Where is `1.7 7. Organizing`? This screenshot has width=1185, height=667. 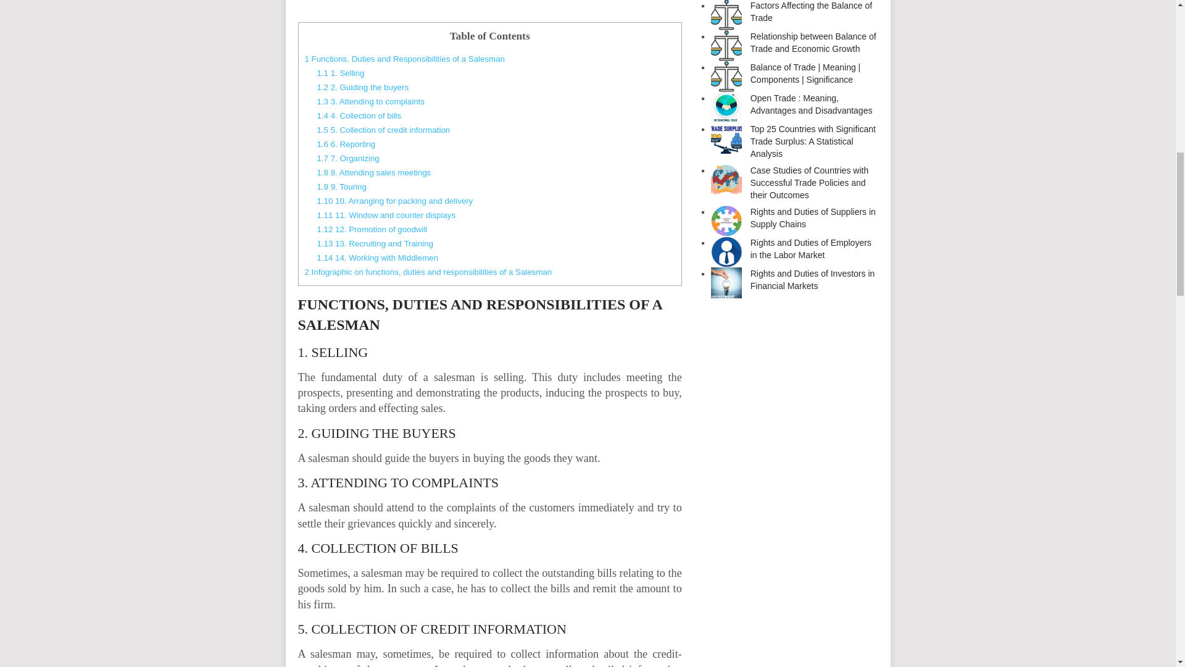
1.7 7. Organizing is located at coordinates (347, 158).